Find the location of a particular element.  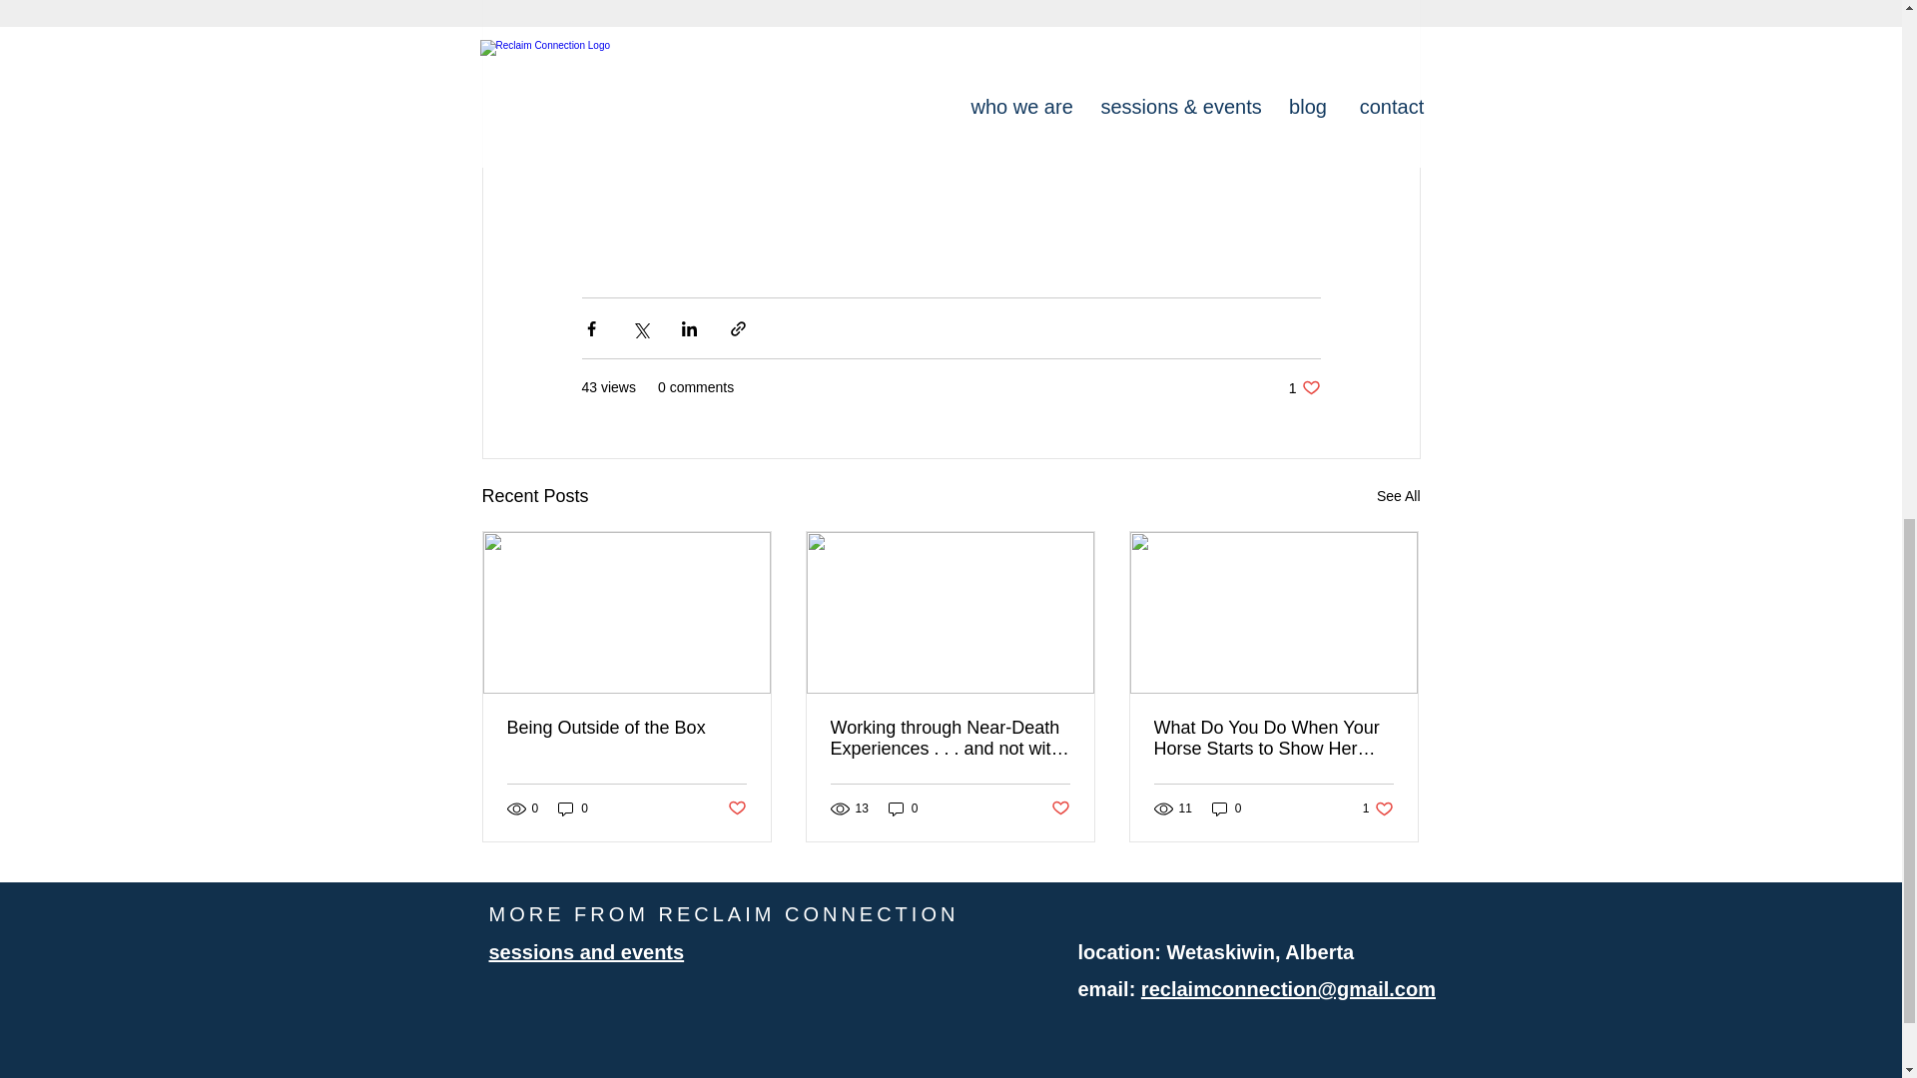

Post not marked as liked is located at coordinates (1304, 387).